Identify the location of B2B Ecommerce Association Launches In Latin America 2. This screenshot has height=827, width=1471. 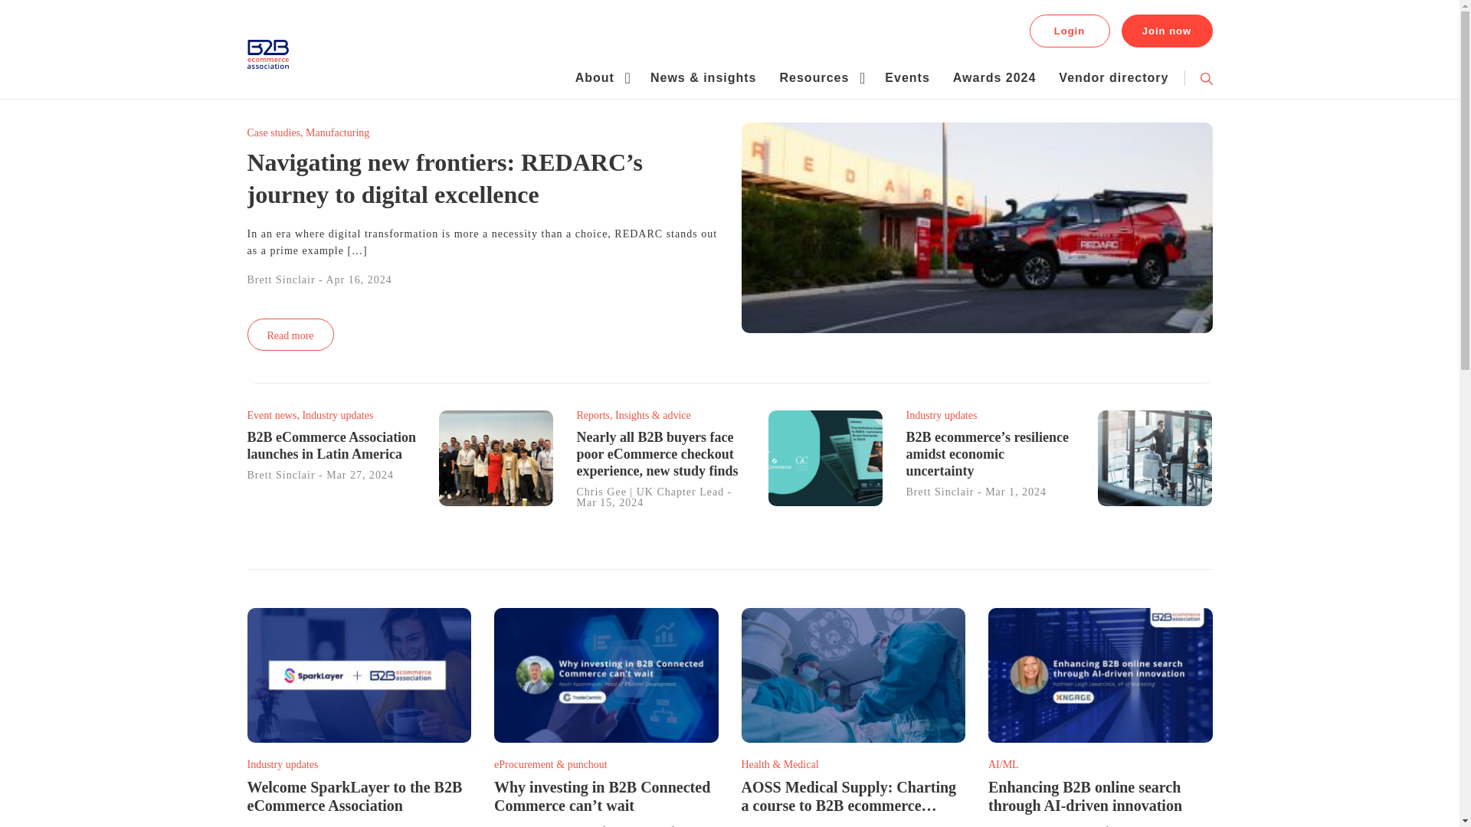
(495, 458).